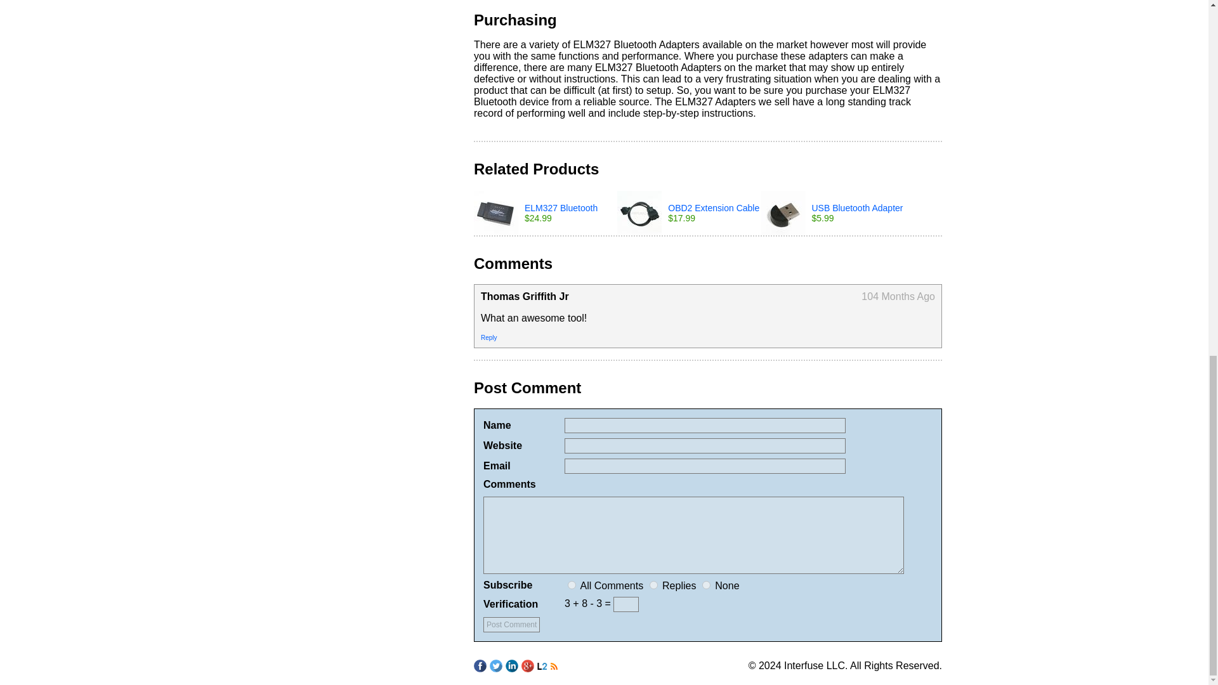  I want to click on replies, so click(653, 585).